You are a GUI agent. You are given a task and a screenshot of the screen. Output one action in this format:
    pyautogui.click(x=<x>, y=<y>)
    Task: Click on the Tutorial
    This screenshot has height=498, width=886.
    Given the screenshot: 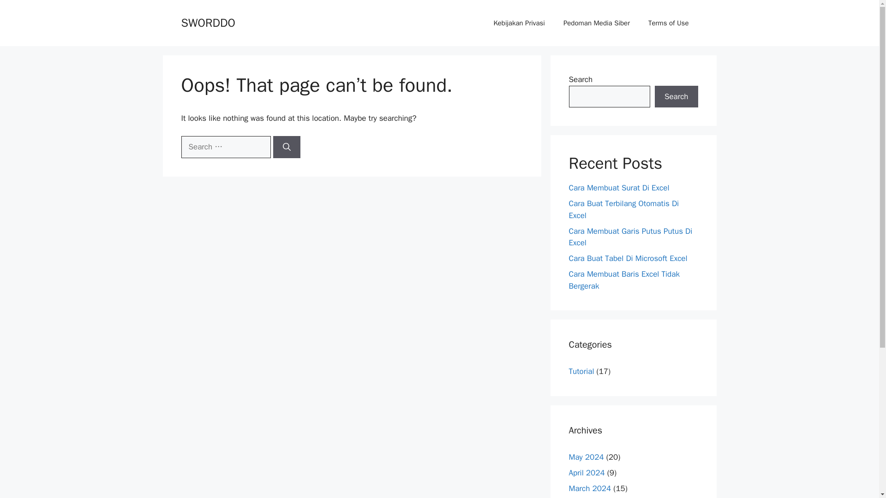 What is the action you would take?
    pyautogui.click(x=581, y=371)
    